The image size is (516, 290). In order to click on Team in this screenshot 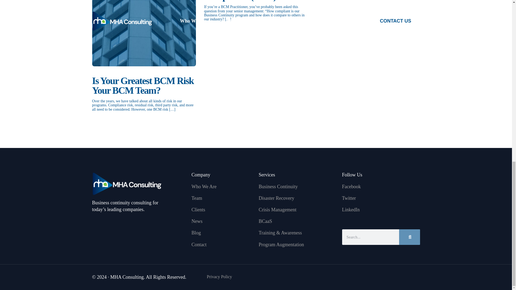, I will do `click(222, 198)`.